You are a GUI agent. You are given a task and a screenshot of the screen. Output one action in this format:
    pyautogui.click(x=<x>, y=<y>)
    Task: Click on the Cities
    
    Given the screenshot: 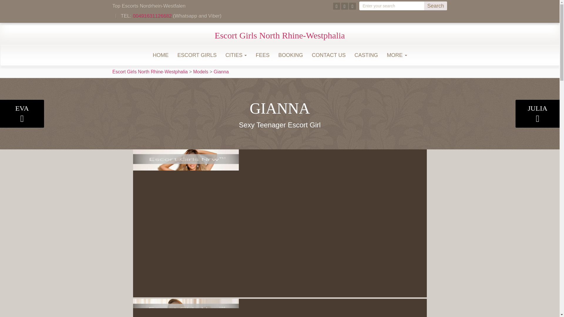 What is the action you would take?
    pyautogui.click(x=236, y=55)
    